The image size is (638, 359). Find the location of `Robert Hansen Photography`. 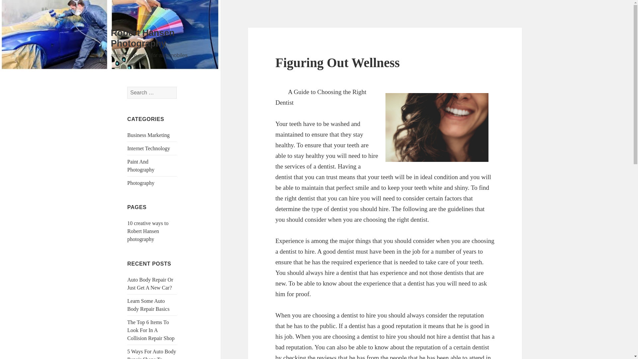

Robert Hansen Photography is located at coordinates (143, 38).